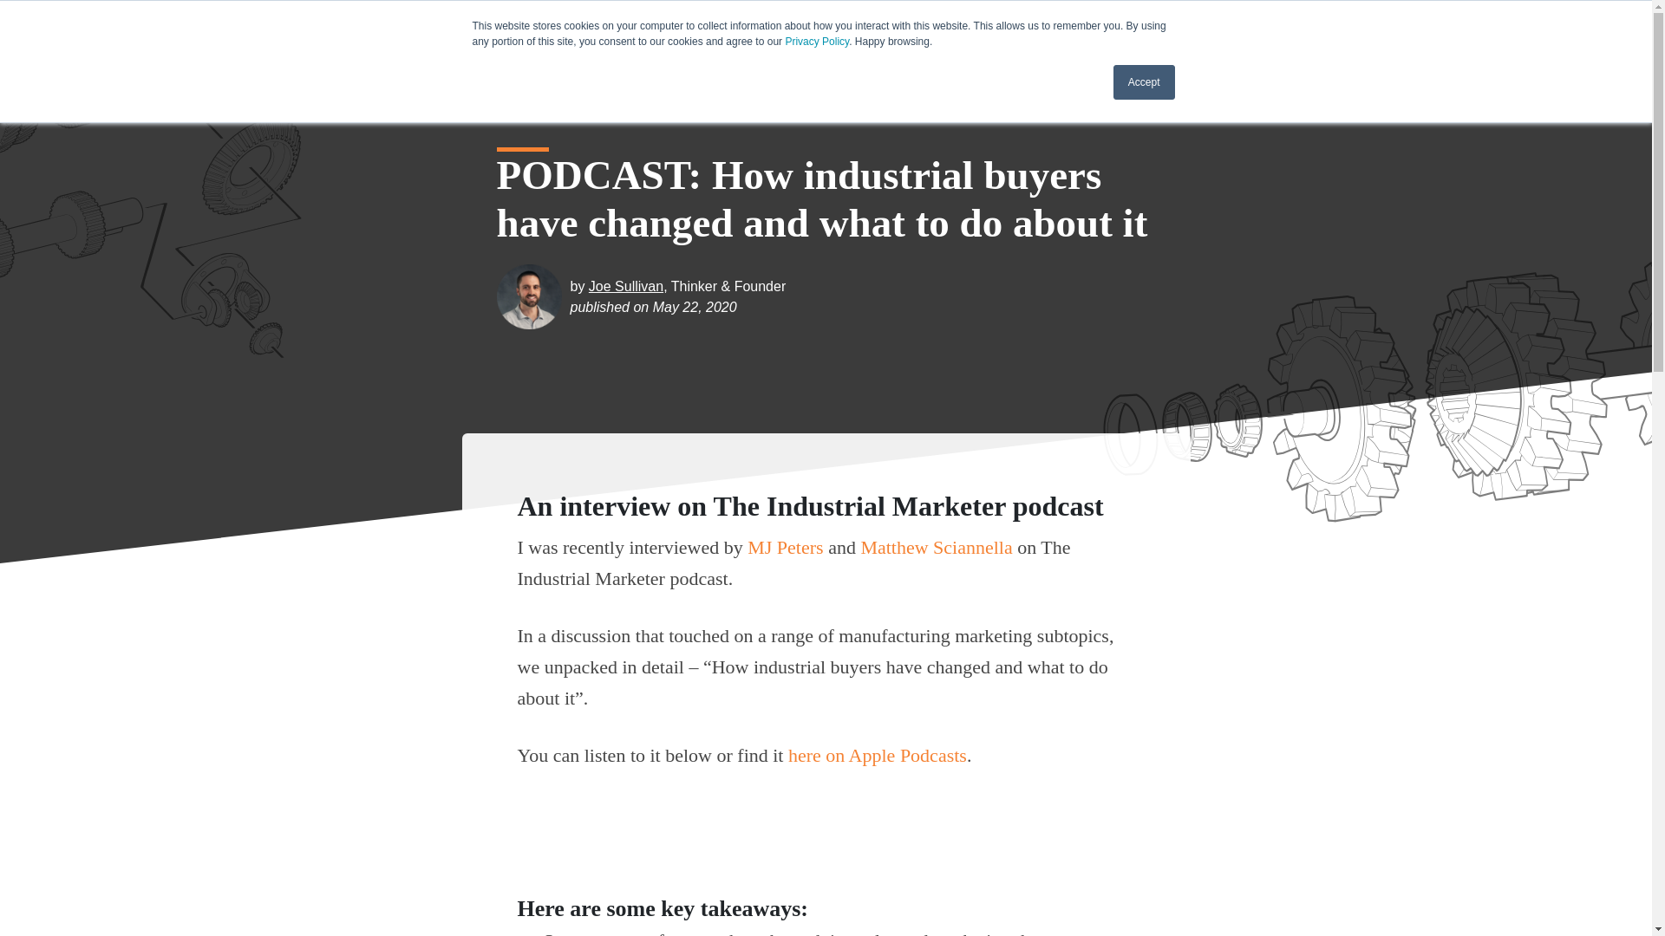  I want to click on Joe Sullivan, so click(626, 286).